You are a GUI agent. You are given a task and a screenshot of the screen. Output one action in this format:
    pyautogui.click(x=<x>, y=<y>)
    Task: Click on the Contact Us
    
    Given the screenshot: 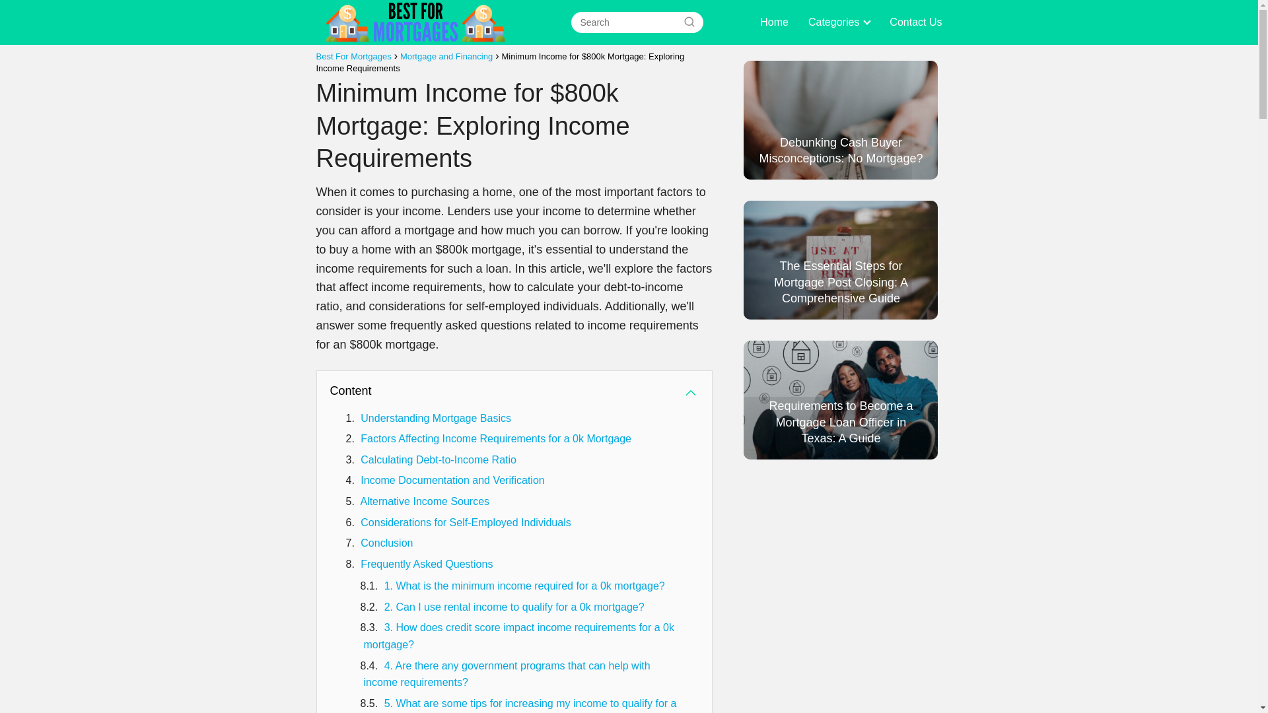 What is the action you would take?
    pyautogui.click(x=915, y=22)
    